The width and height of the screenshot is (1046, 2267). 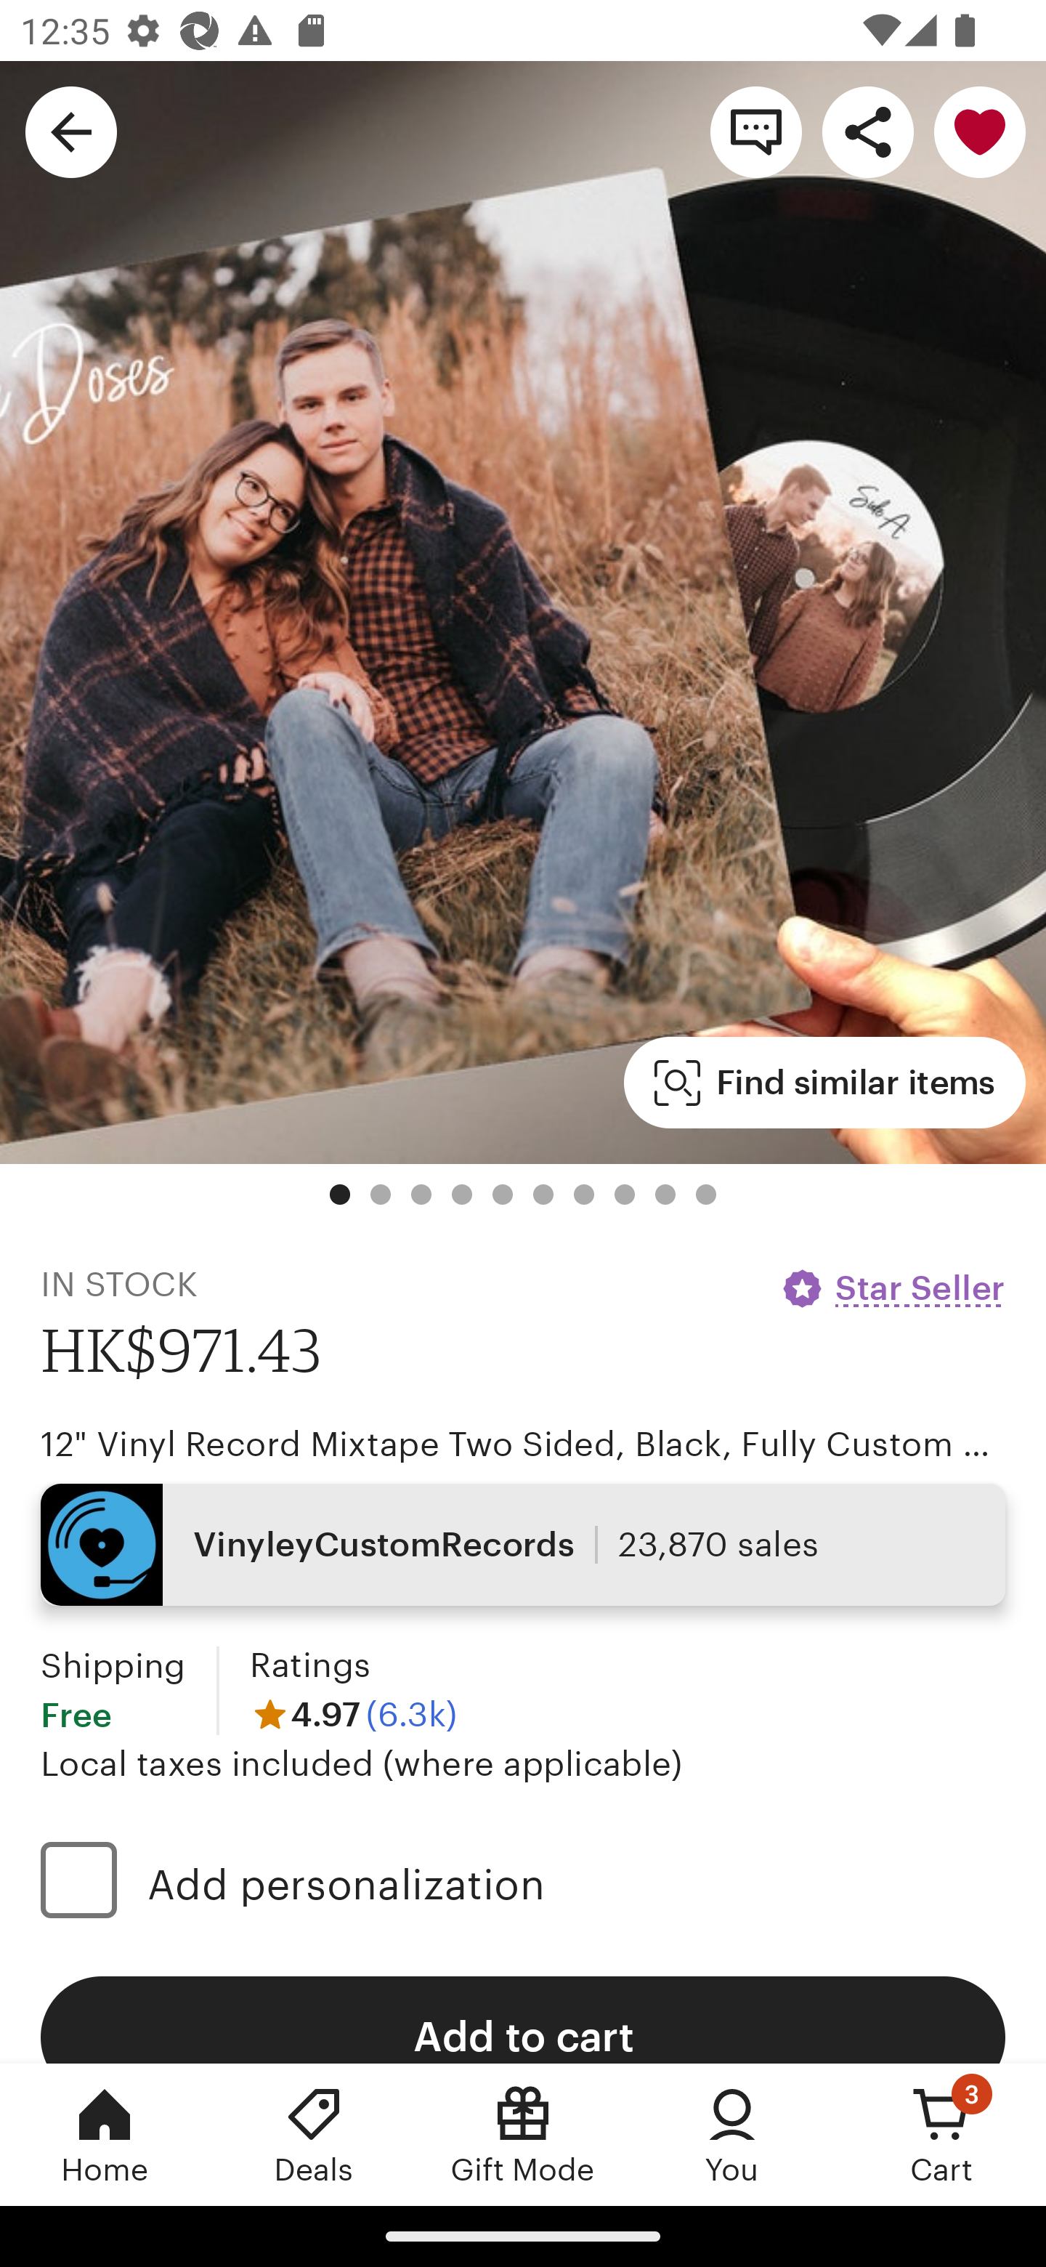 I want to click on You, so click(x=732, y=2134).